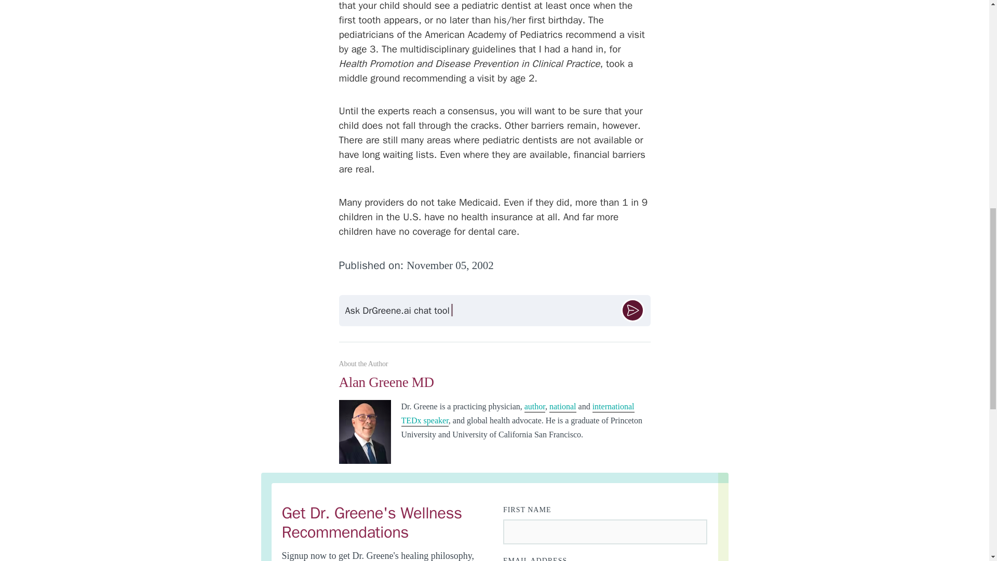 The width and height of the screenshot is (997, 561). What do you see at coordinates (517, 414) in the screenshot?
I see `international TEDx speaker` at bounding box center [517, 414].